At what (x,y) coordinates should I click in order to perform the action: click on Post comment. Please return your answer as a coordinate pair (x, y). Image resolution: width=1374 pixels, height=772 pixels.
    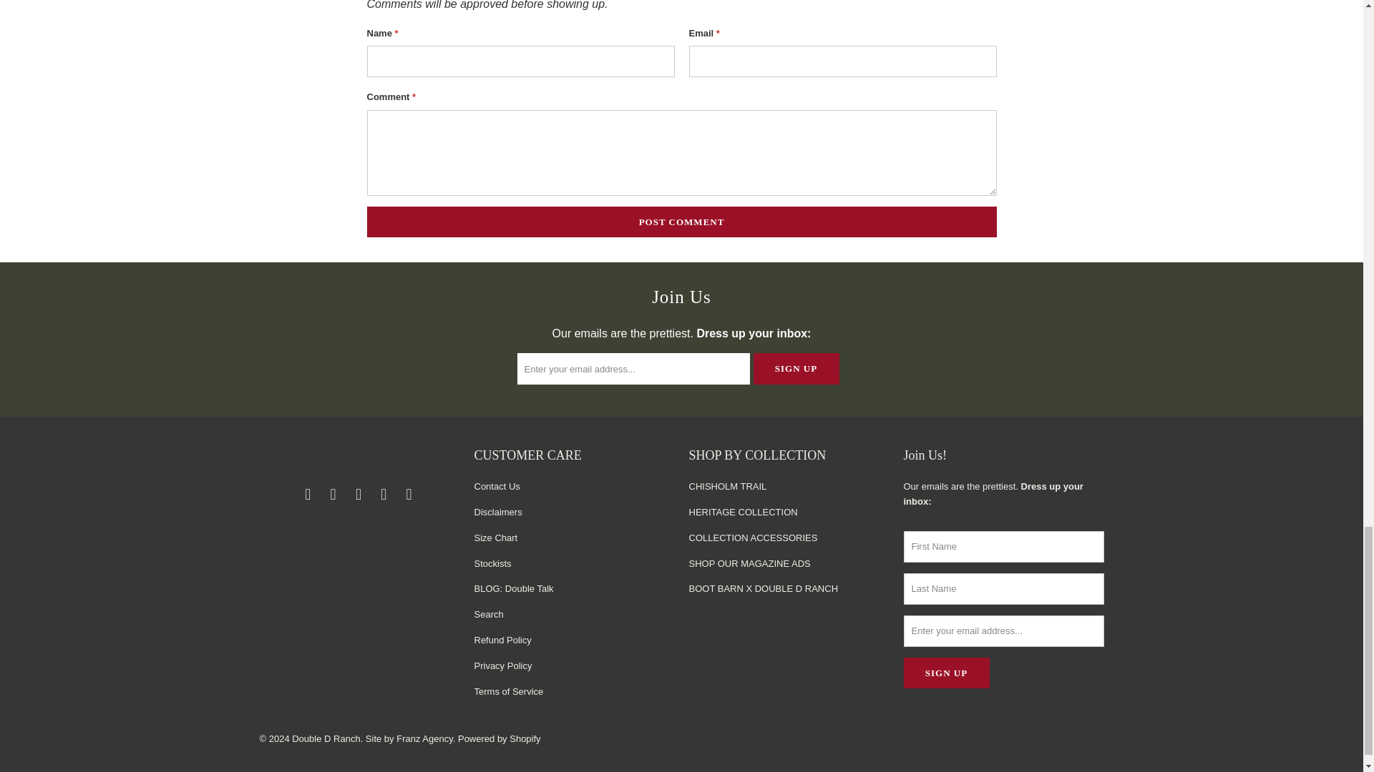
    Looking at the image, I should click on (681, 222).